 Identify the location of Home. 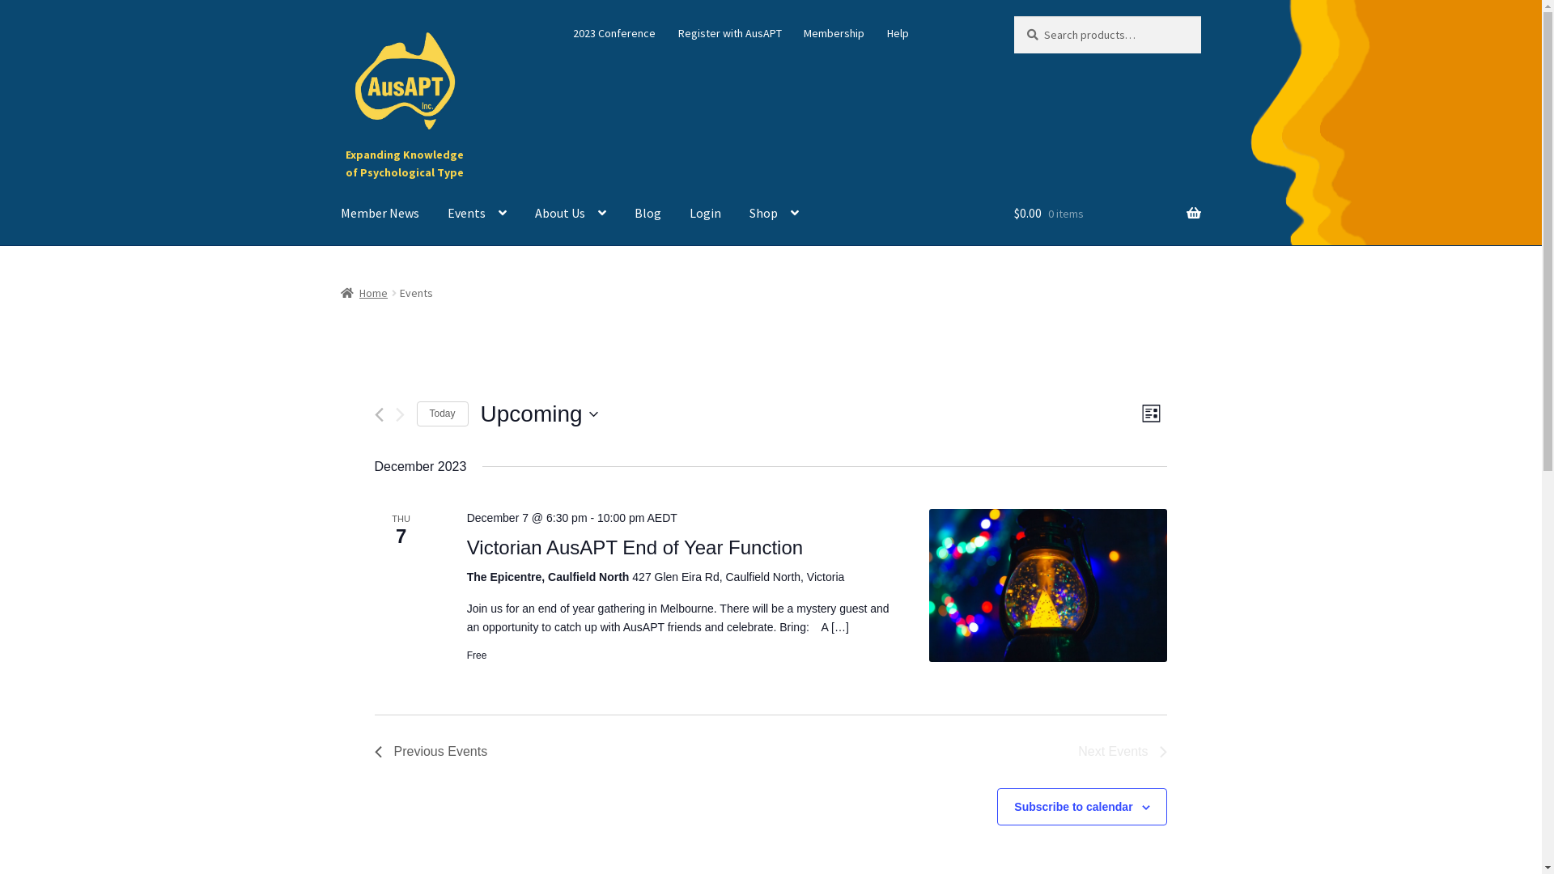
(364, 292).